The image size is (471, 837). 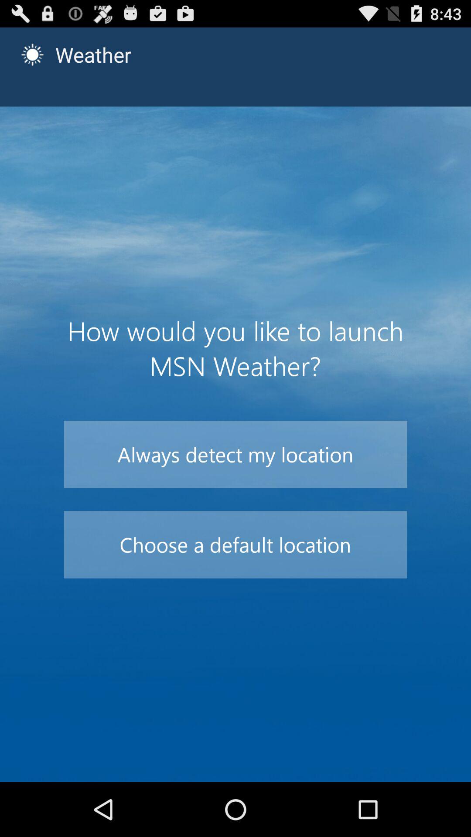 I want to click on turn off always detect my icon, so click(x=235, y=454).